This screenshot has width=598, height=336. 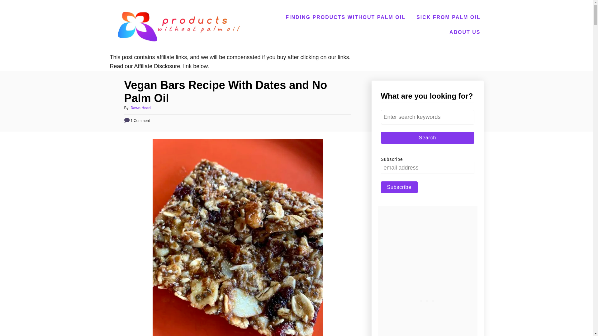 I want to click on Search, so click(x=427, y=138).